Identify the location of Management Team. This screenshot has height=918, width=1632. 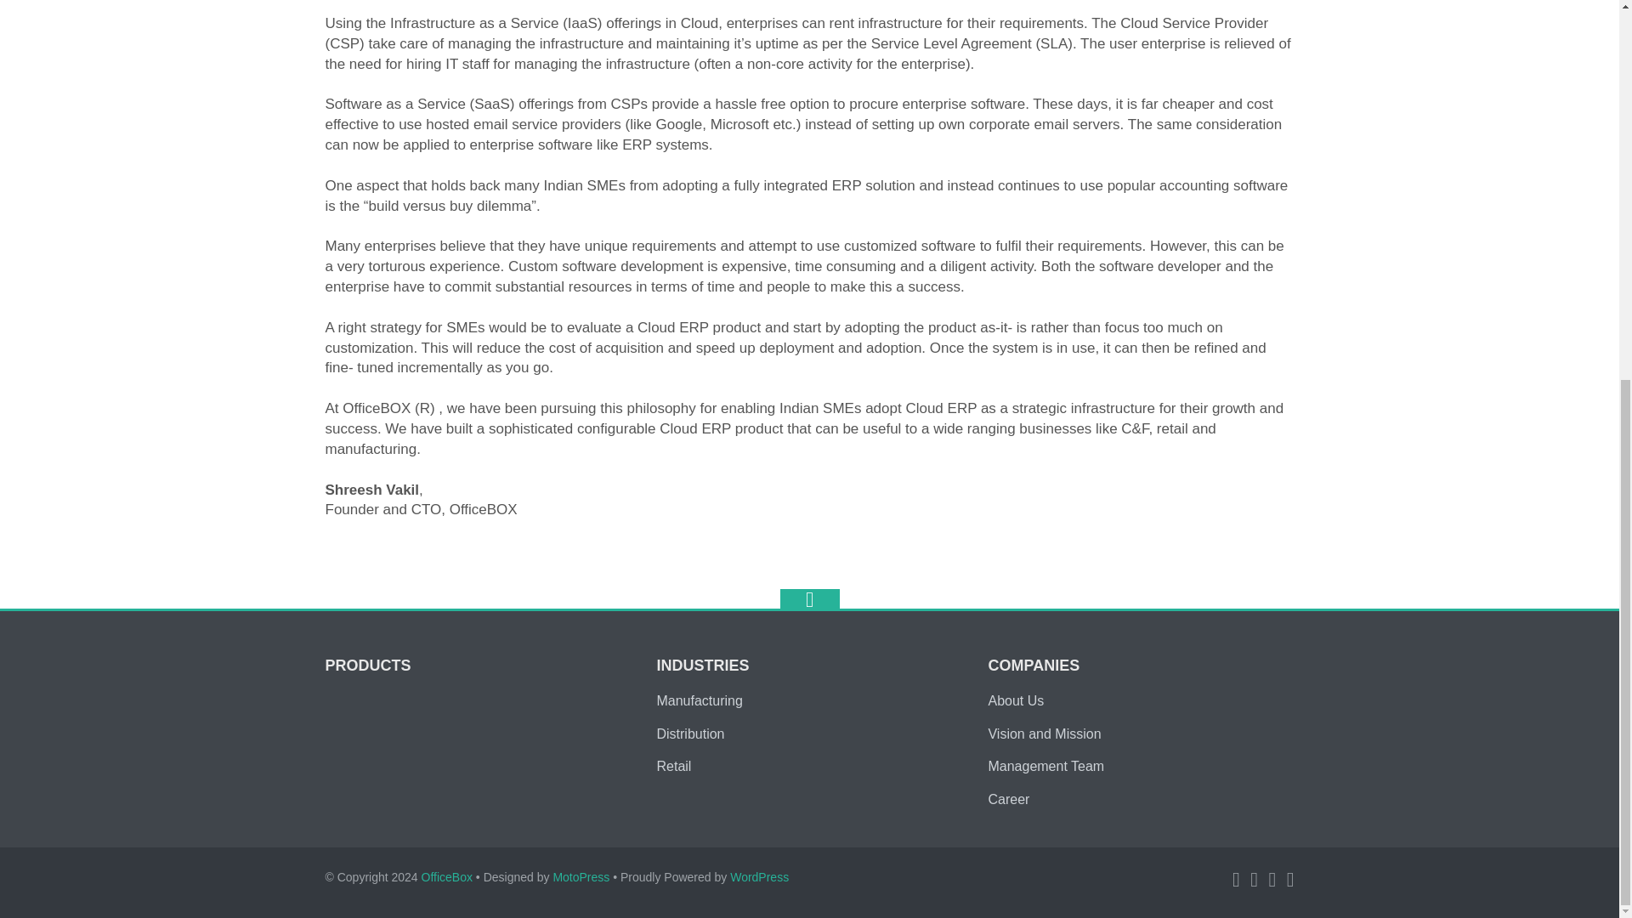
(1045, 767).